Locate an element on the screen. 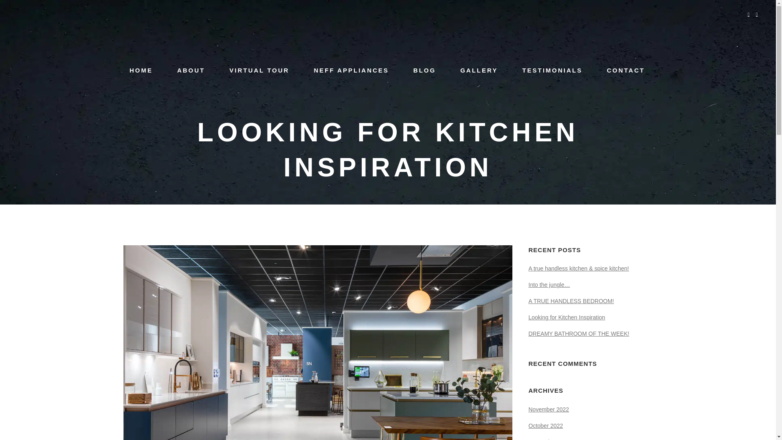 Image resolution: width=782 pixels, height=440 pixels. NEFF APPLIANCES is located at coordinates (351, 70).